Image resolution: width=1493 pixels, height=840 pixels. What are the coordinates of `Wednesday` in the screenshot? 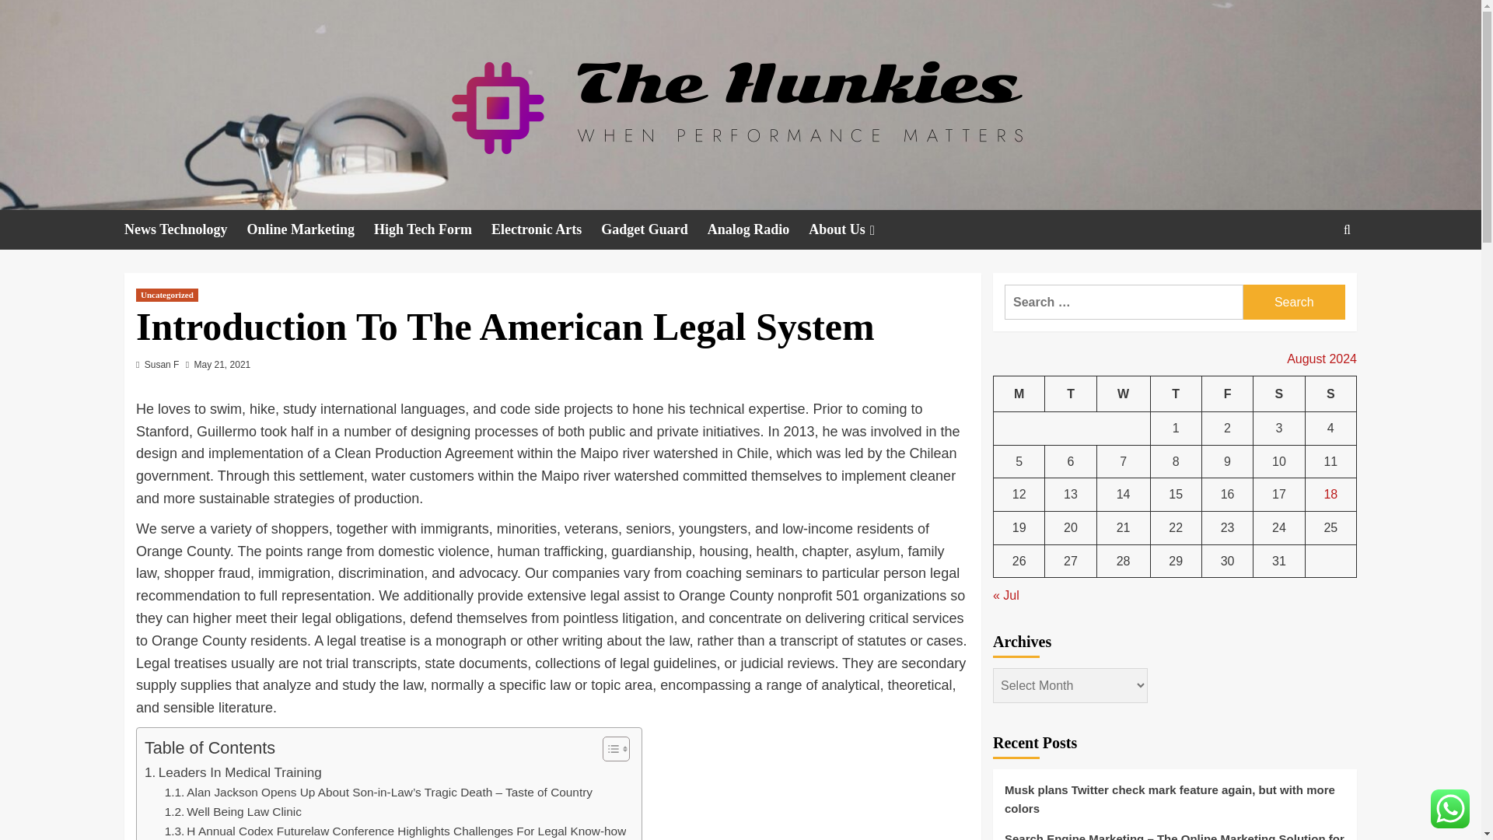 It's located at (1123, 394).